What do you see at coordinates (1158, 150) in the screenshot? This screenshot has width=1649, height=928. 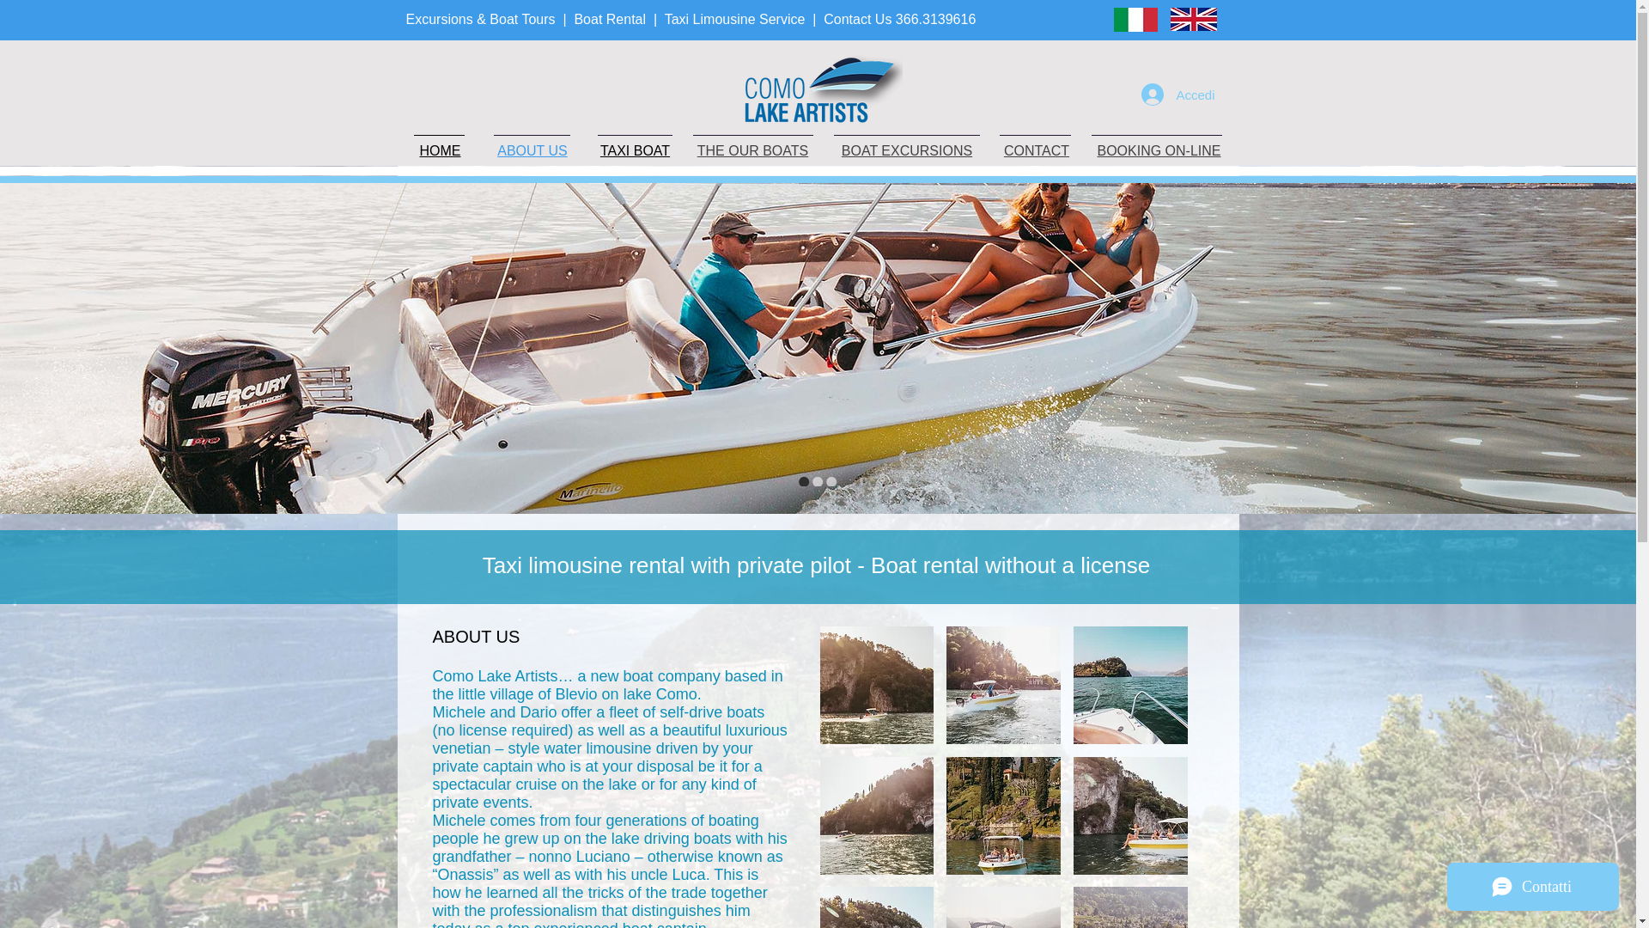 I see `BOOKING ON-LINE` at bounding box center [1158, 150].